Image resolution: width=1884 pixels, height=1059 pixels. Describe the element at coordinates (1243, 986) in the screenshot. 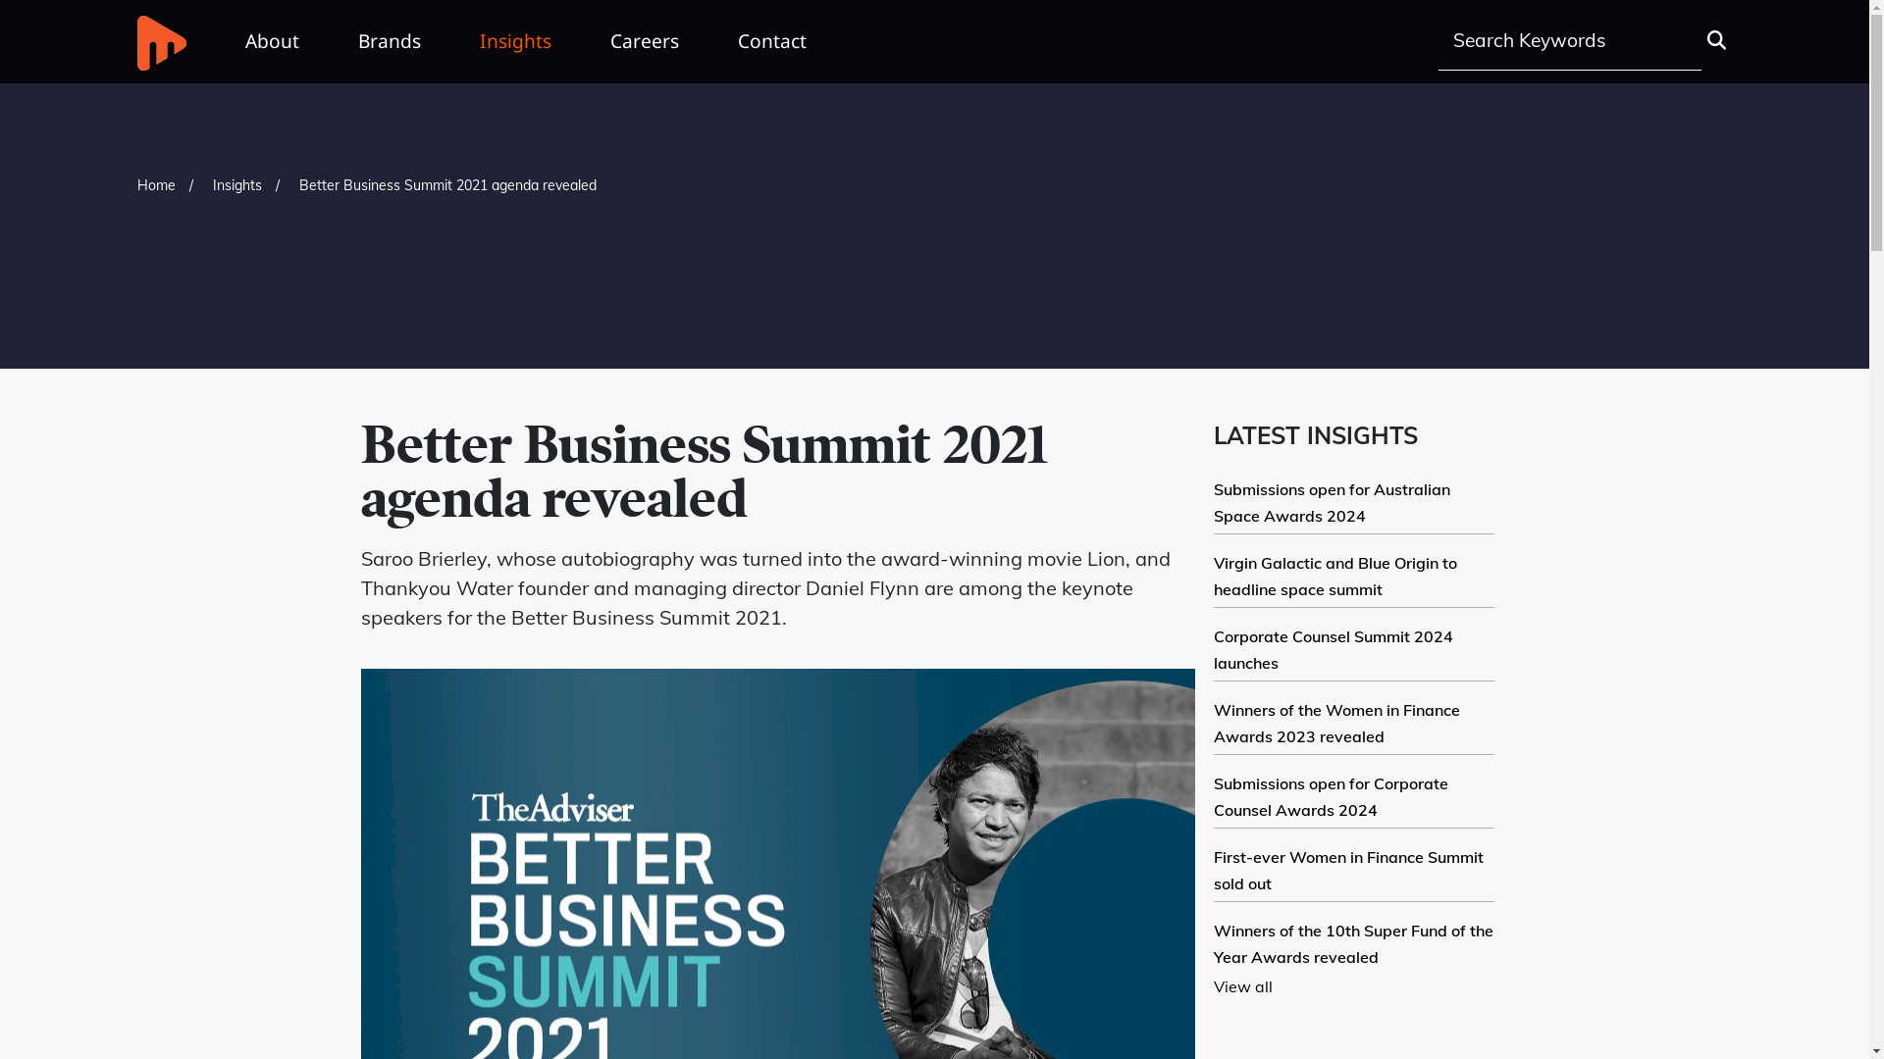

I see `View all` at that location.